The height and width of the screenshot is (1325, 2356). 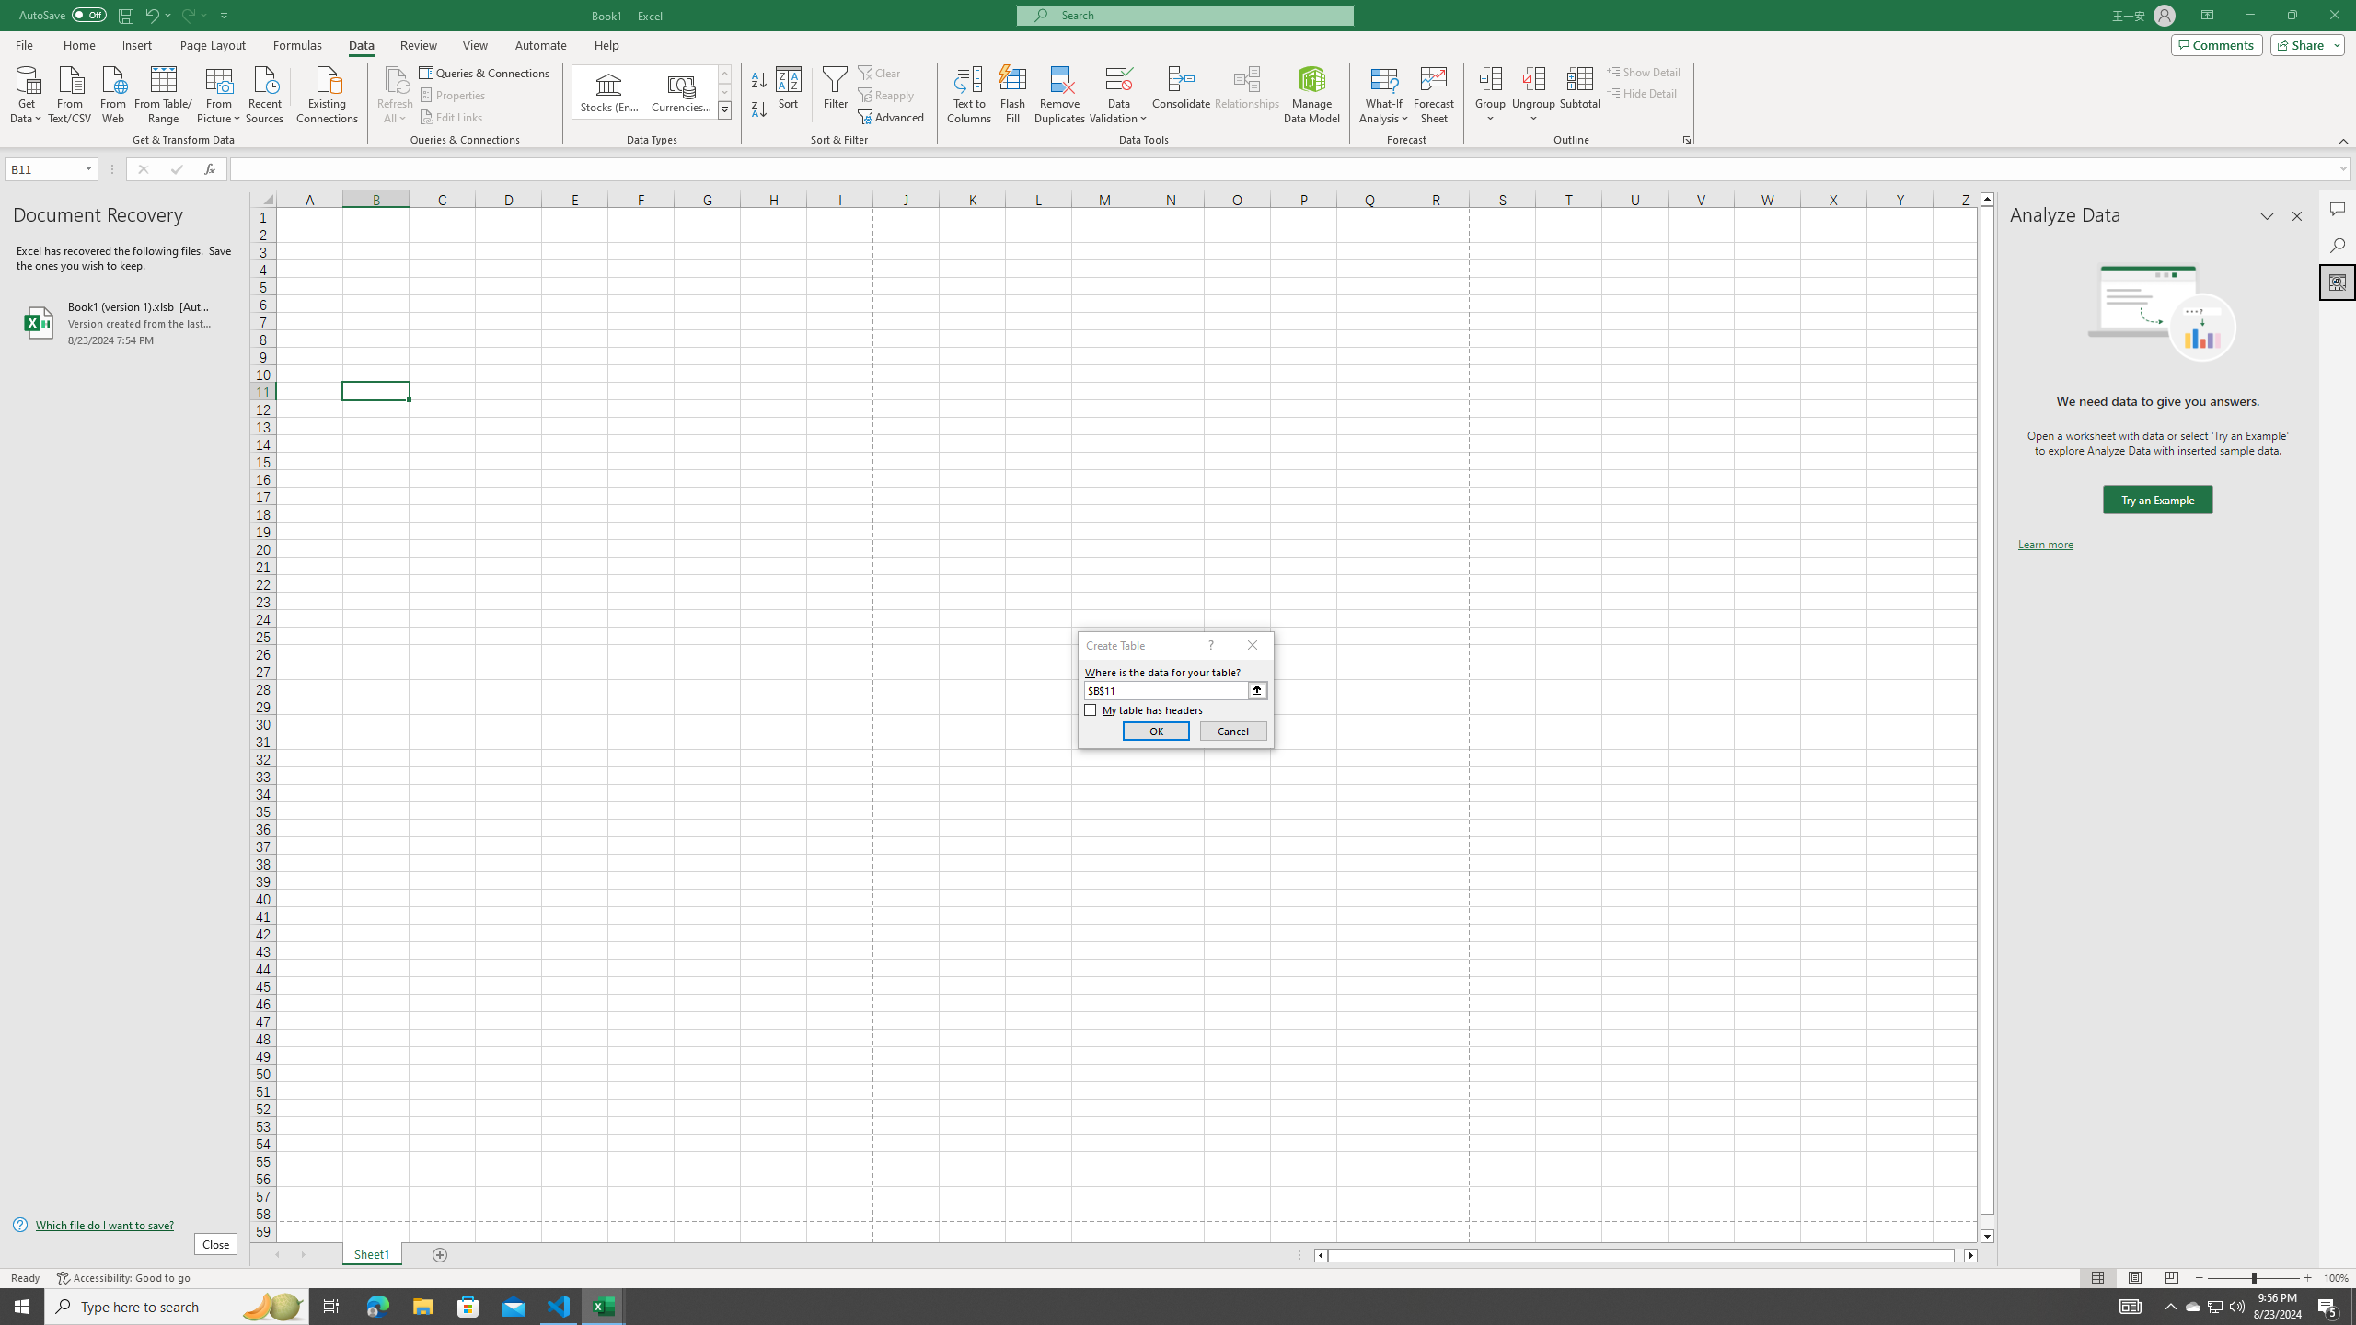 I want to click on Formulas, so click(x=299, y=45).